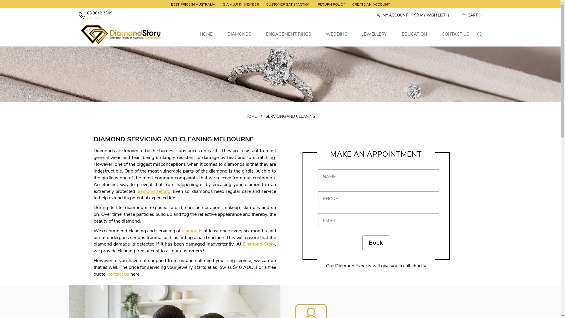 Image resolution: width=565 pixels, height=318 pixels. What do you see at coordinates (288, 4) in the screenshot?
I see `CUSTOMER SATISFACTION` at bounding box center [288, 4].